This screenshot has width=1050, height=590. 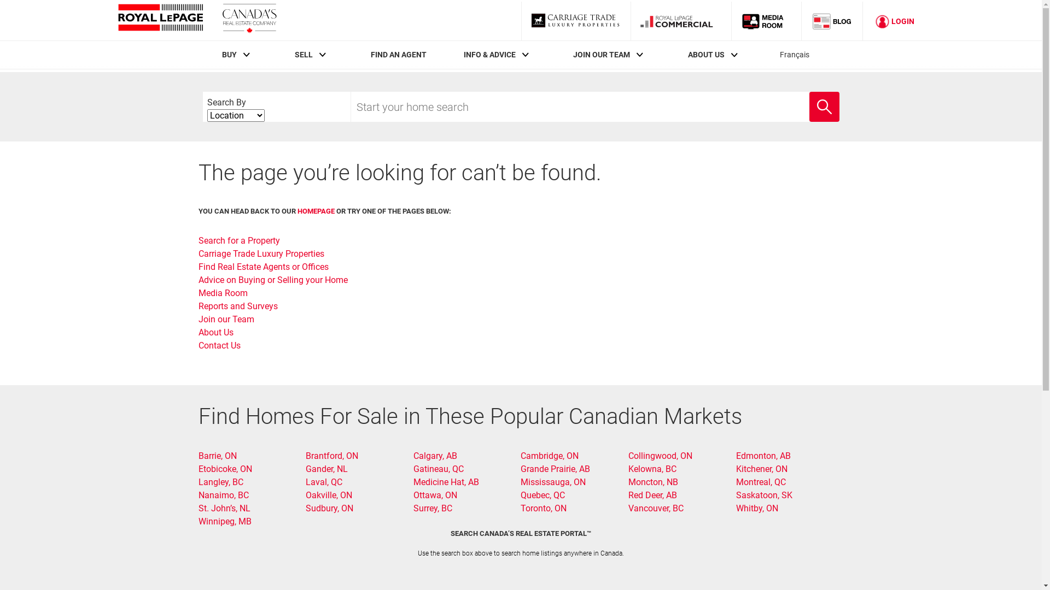 What do you see at coordinates (399, 55) in the screenshot?
I see `FIND AN AGENT` at bounding box center [399, 55].